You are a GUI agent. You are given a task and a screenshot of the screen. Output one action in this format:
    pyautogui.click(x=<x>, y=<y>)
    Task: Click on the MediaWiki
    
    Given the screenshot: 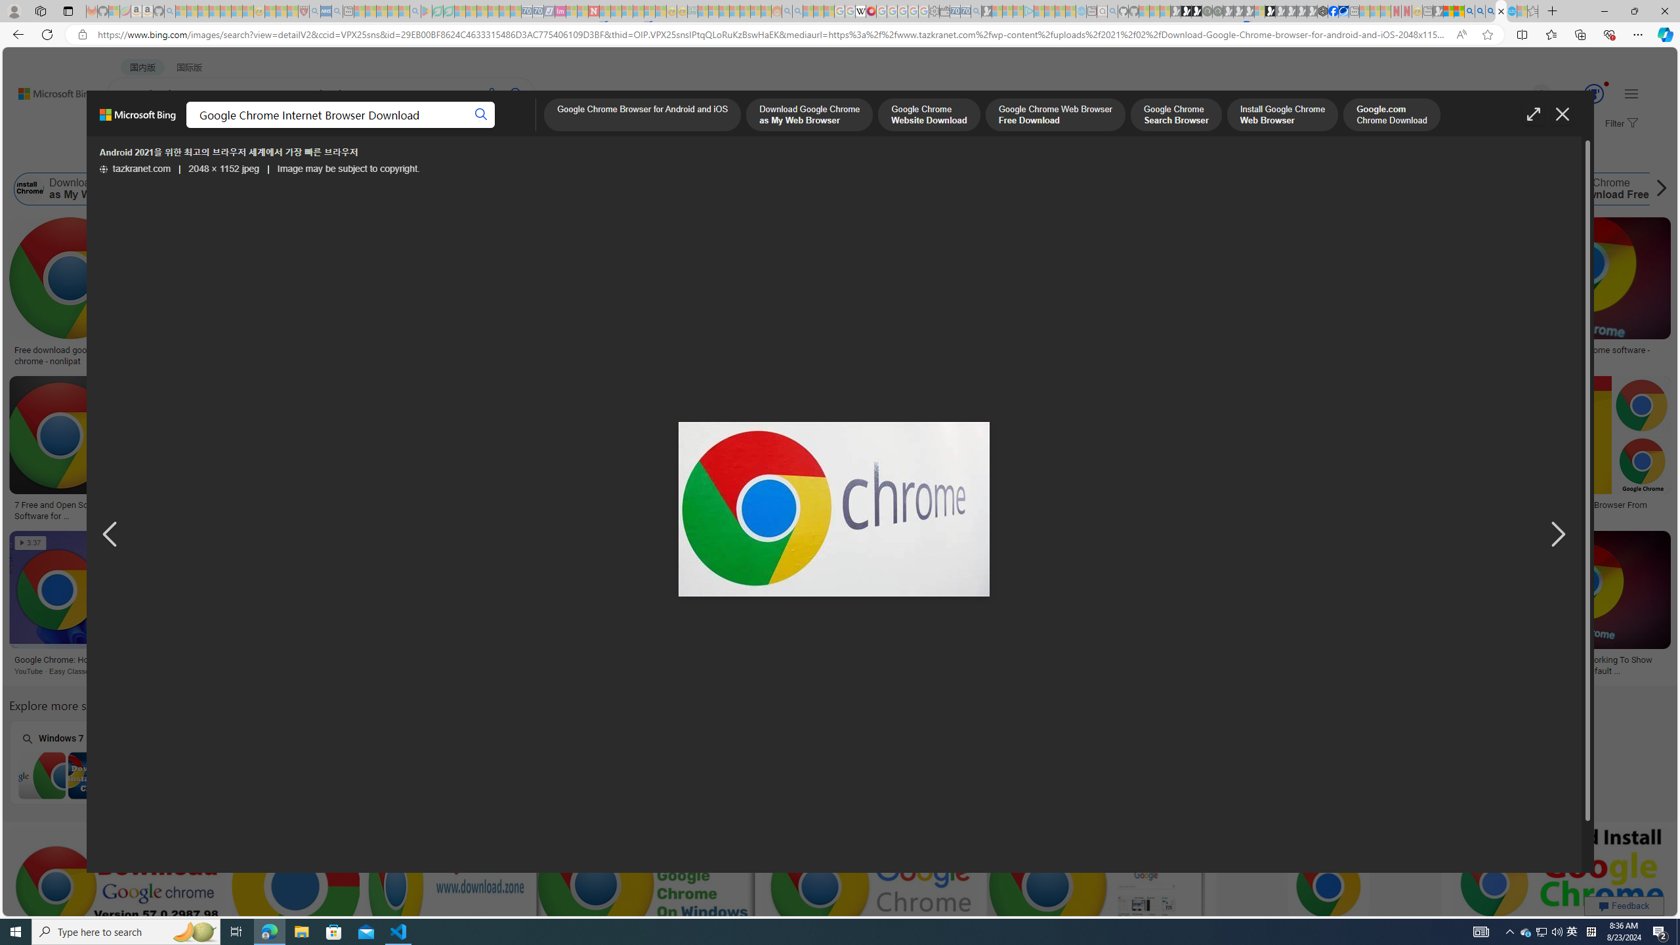 What is the action you would take?
    pyautogui.click(x=871, y=11)
    